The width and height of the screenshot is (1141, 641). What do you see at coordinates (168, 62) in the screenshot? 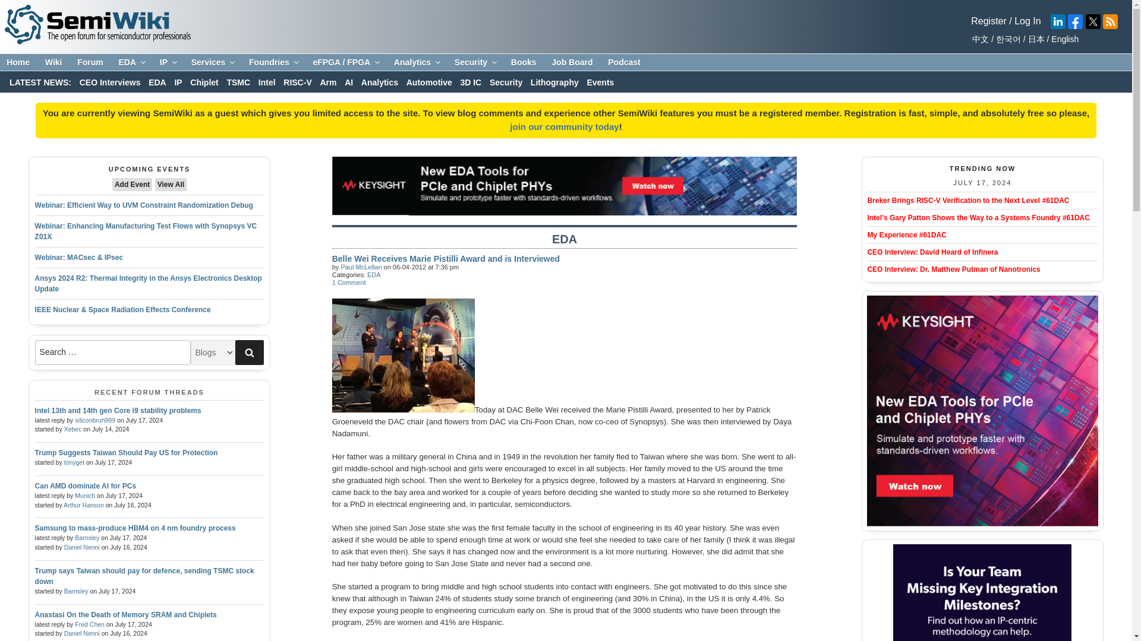
I see `IP` at bounding box center [168, 62].